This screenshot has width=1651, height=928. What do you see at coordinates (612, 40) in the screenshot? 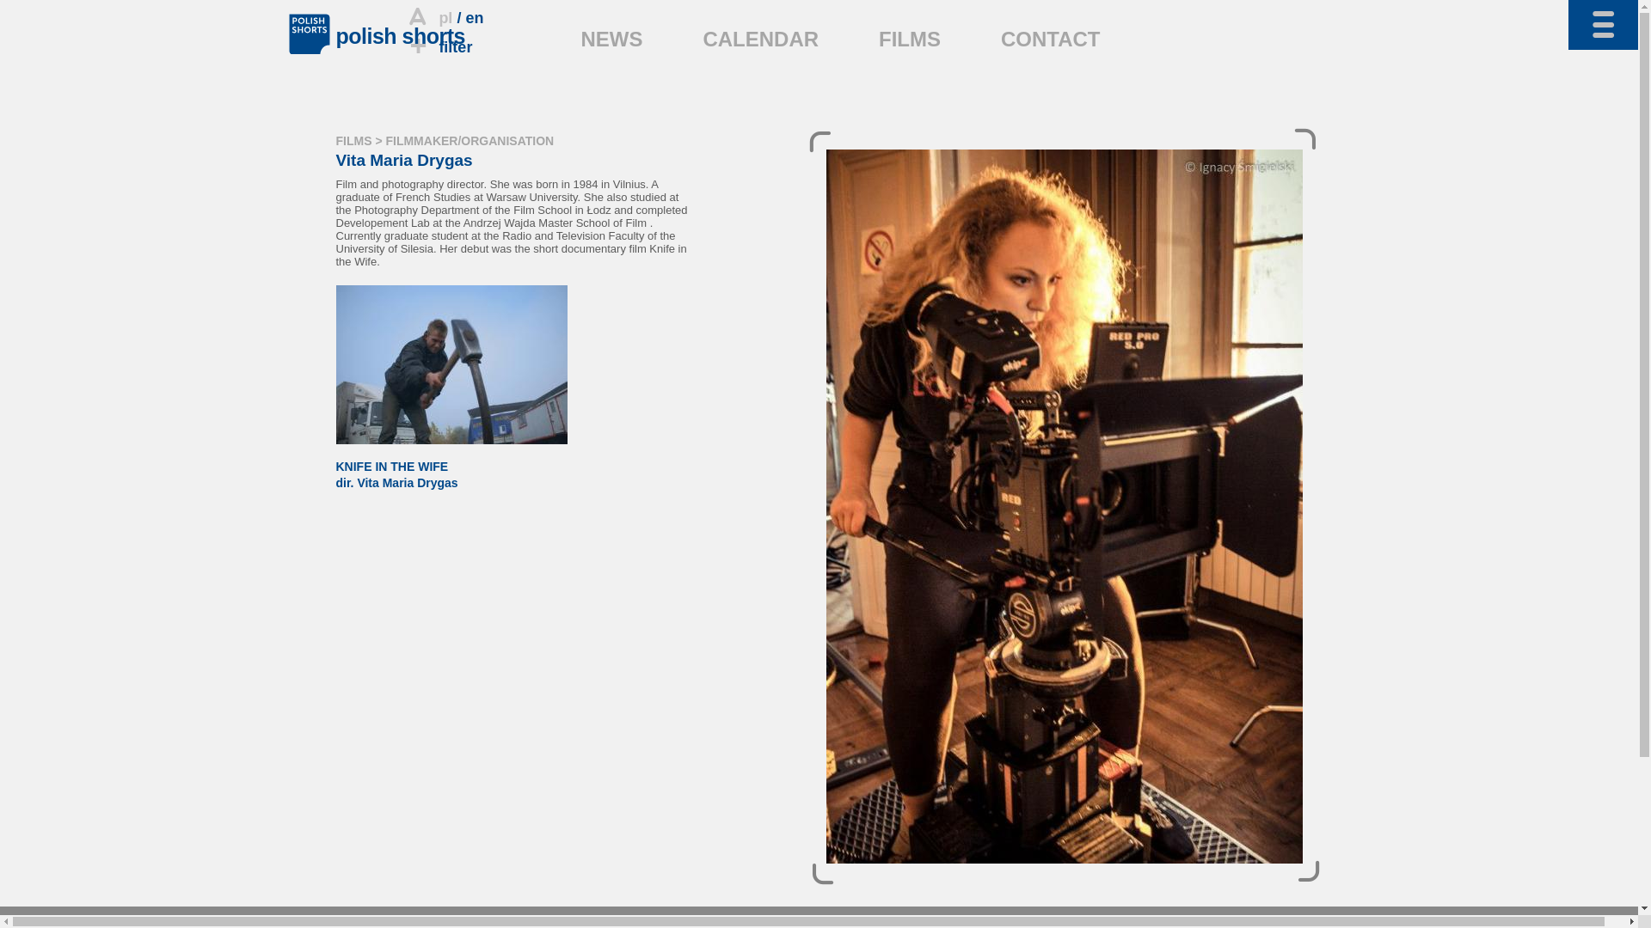
I see `CONTACT` at bounding box center [612, 40].